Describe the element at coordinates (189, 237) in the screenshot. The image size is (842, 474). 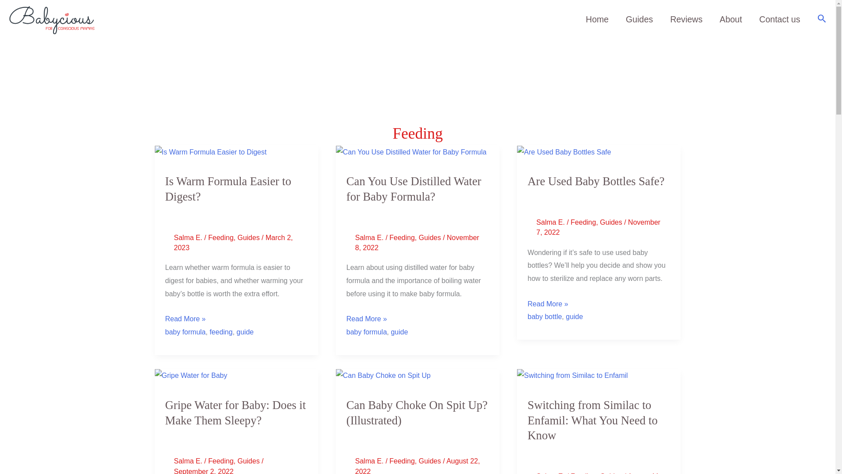
I see `Salma E.` at that location.